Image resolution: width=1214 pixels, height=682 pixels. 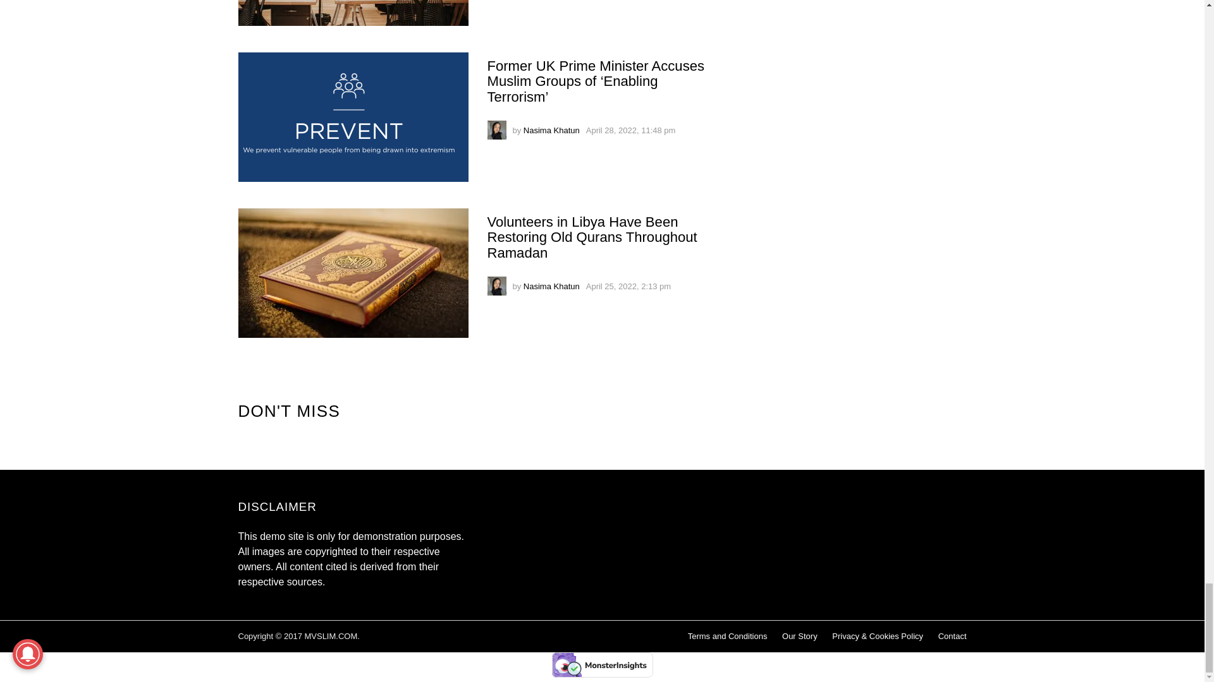 I want to click on April 25, 2022, 2:13 pm, so click(x=628, y=287).